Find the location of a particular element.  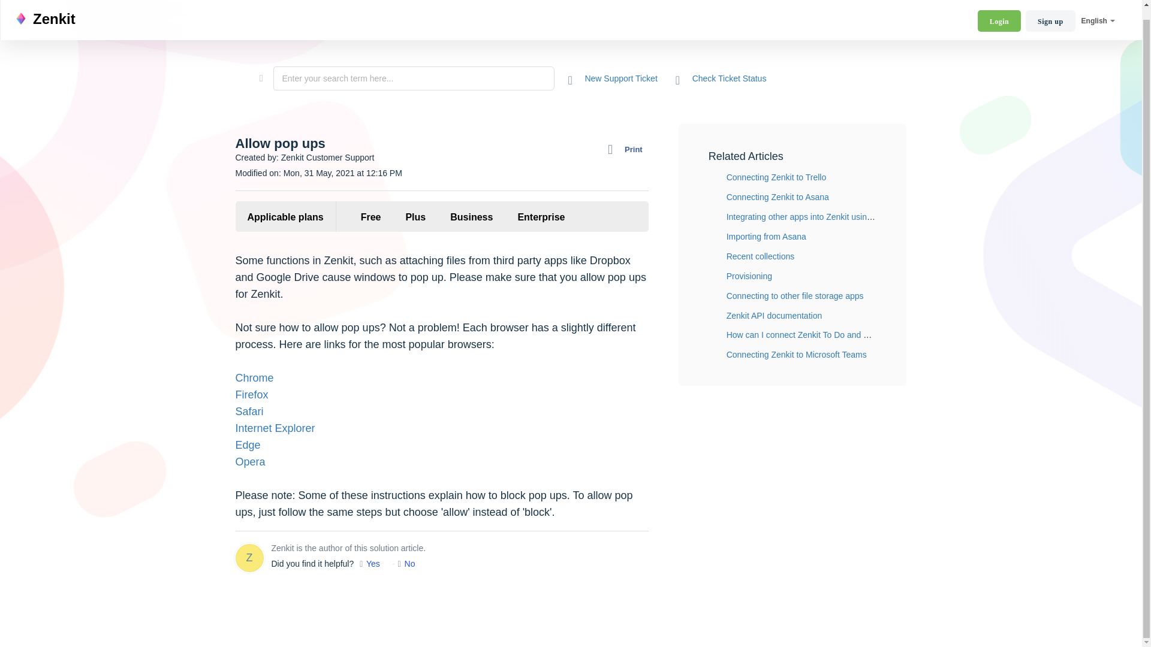

Recent collections is located at coordinates (760, 256).